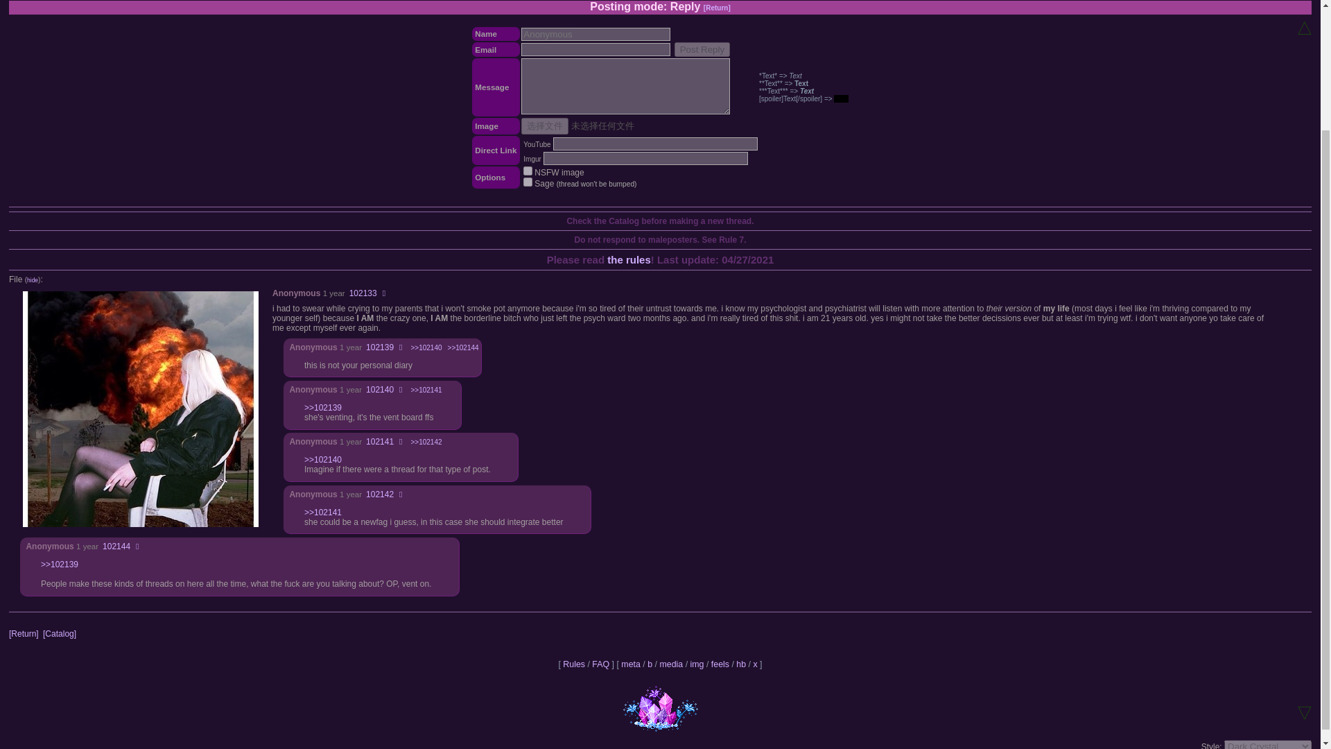  I want to click on 1 year, so click(334, 293).